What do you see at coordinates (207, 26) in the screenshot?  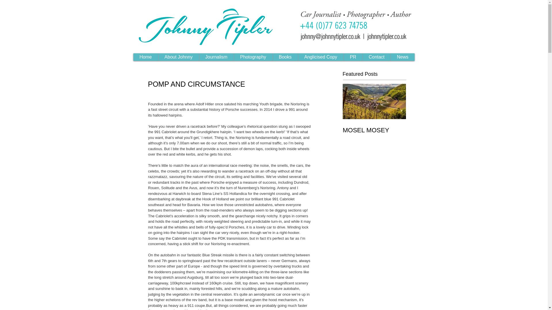 I see `hat peppermint.png` at bounding box center [207, 26].